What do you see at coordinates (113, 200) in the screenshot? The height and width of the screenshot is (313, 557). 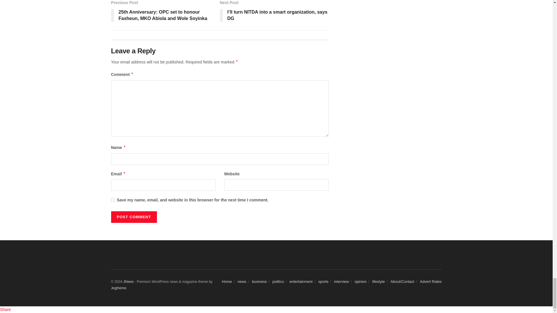 I see `yes` at bounding box center [113, 200].